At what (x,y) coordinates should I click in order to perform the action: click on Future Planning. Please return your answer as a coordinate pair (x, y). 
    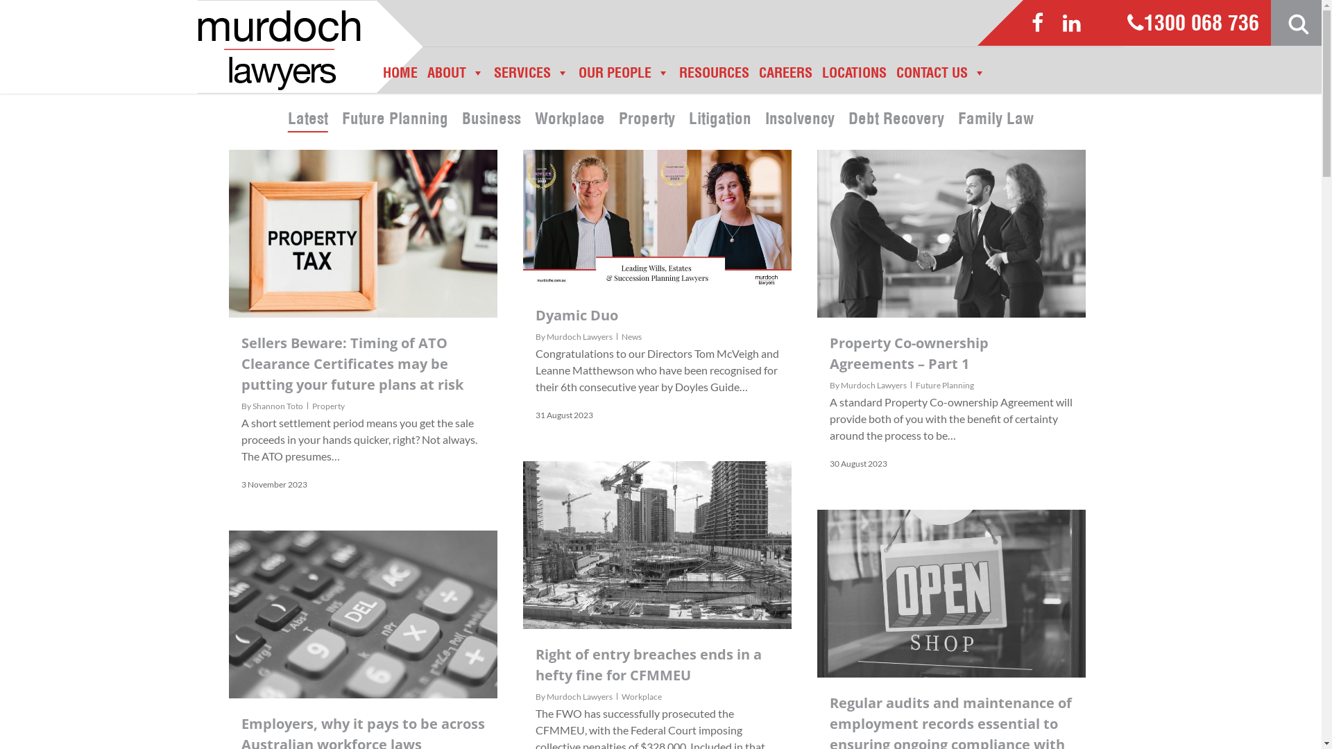
    Looking at the image, I should click on (945, 386).